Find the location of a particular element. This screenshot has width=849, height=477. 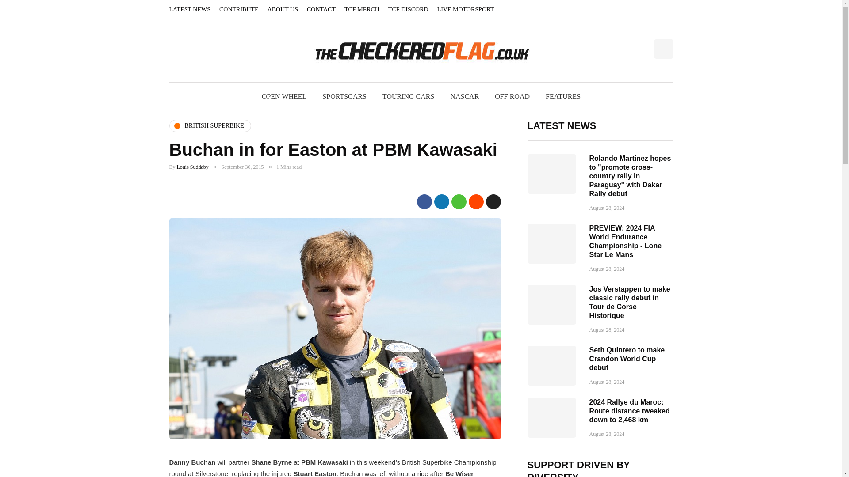

Share to WhatsApp is located at coordinates (458, 201).